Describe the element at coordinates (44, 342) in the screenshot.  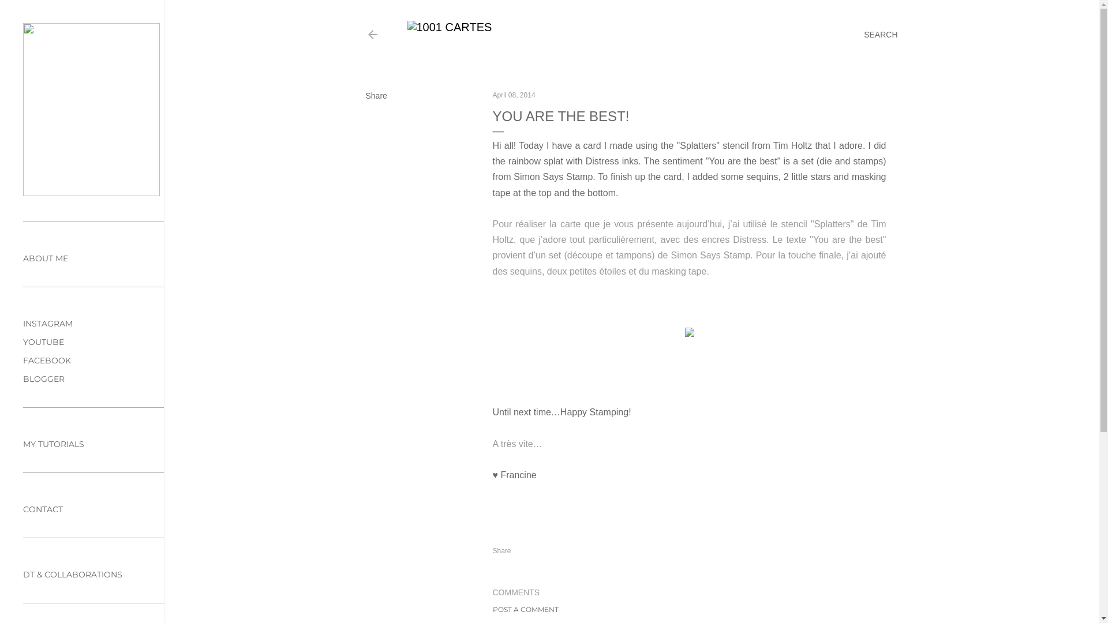
I see `YOUTUBE` at that location.